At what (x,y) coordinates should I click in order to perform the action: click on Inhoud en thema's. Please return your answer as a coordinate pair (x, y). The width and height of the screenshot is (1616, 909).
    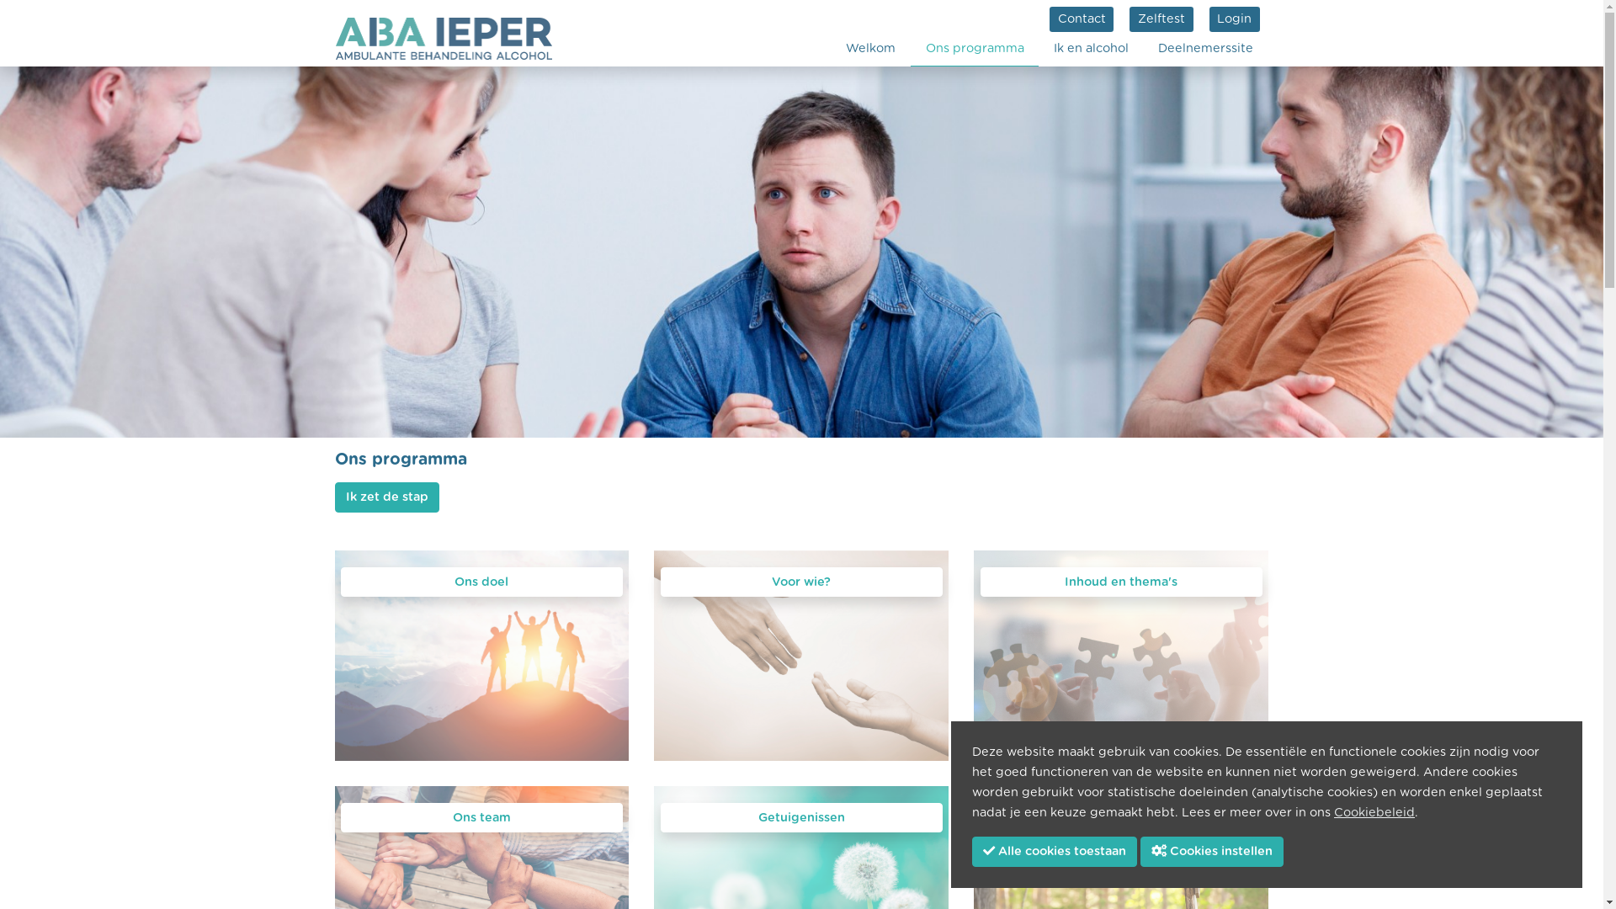
    Looking at the image, I should click on (1121, 582).